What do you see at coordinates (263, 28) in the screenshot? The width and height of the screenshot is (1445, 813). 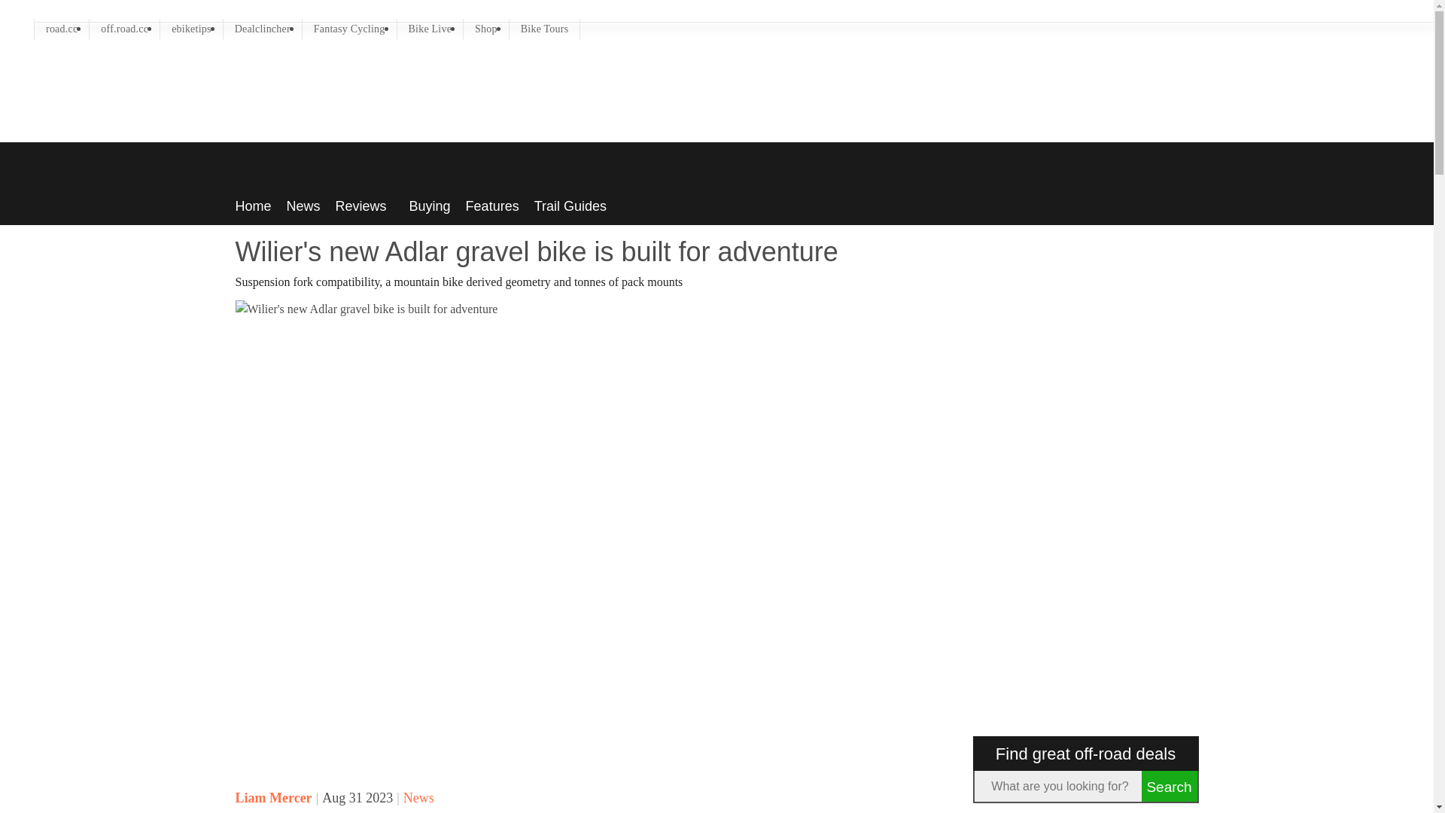 I see `Dealclincher` at bounding box center [263, 28].